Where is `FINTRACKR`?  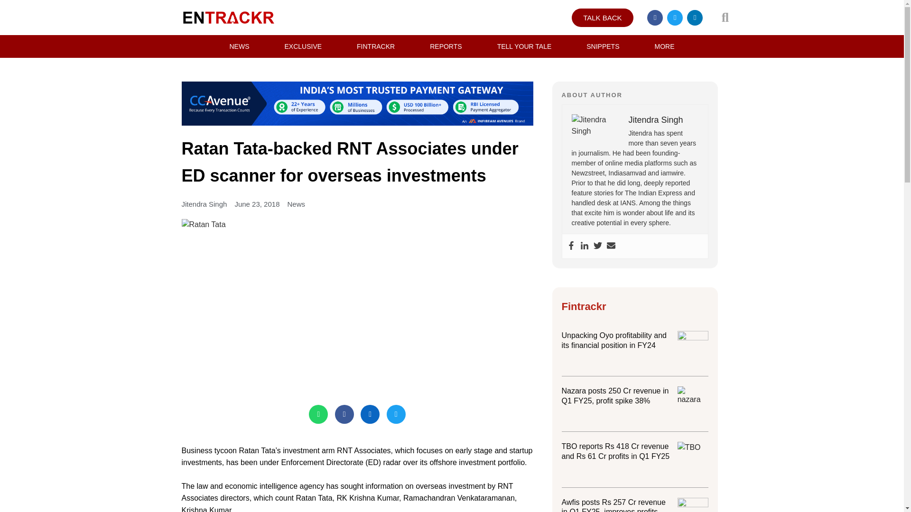 FINTRACKR is located at coordinates (376, 46).